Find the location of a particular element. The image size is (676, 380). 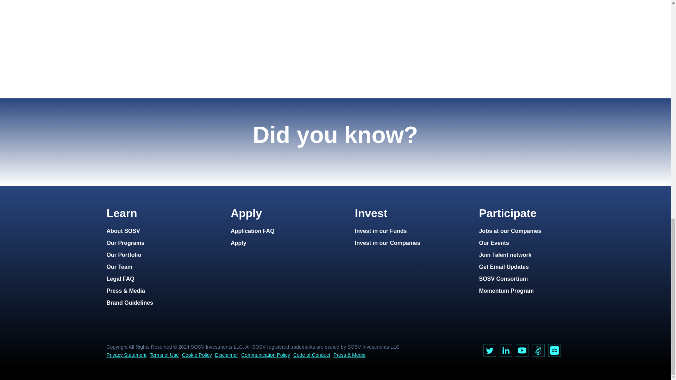

Our Programs is located at coordinates (125, 243).